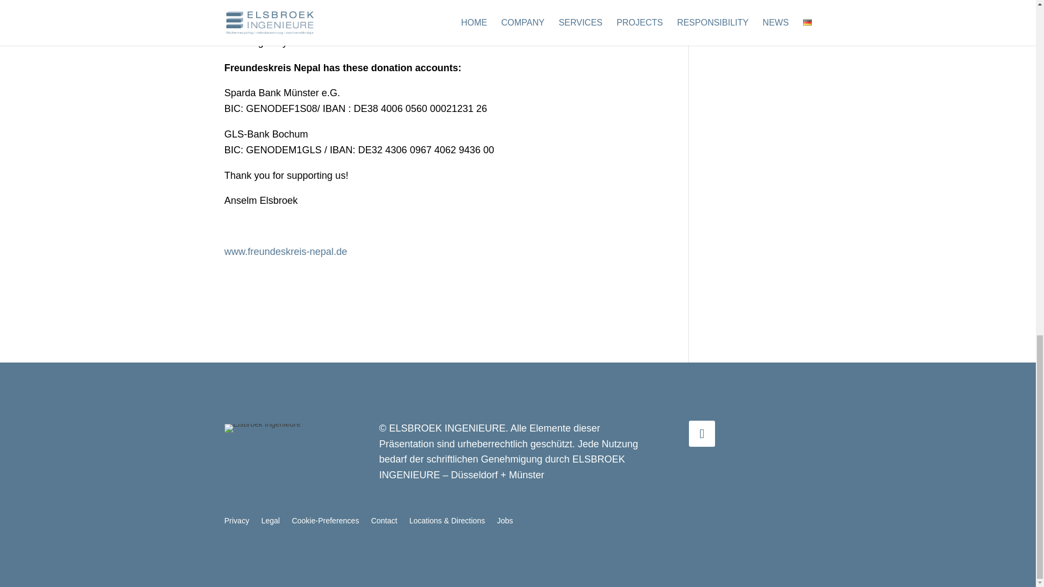  What do you see at coordinates (325, 523) in the screenshot?
I see `Cookie-Preferences` at bounding box center [325, 523].